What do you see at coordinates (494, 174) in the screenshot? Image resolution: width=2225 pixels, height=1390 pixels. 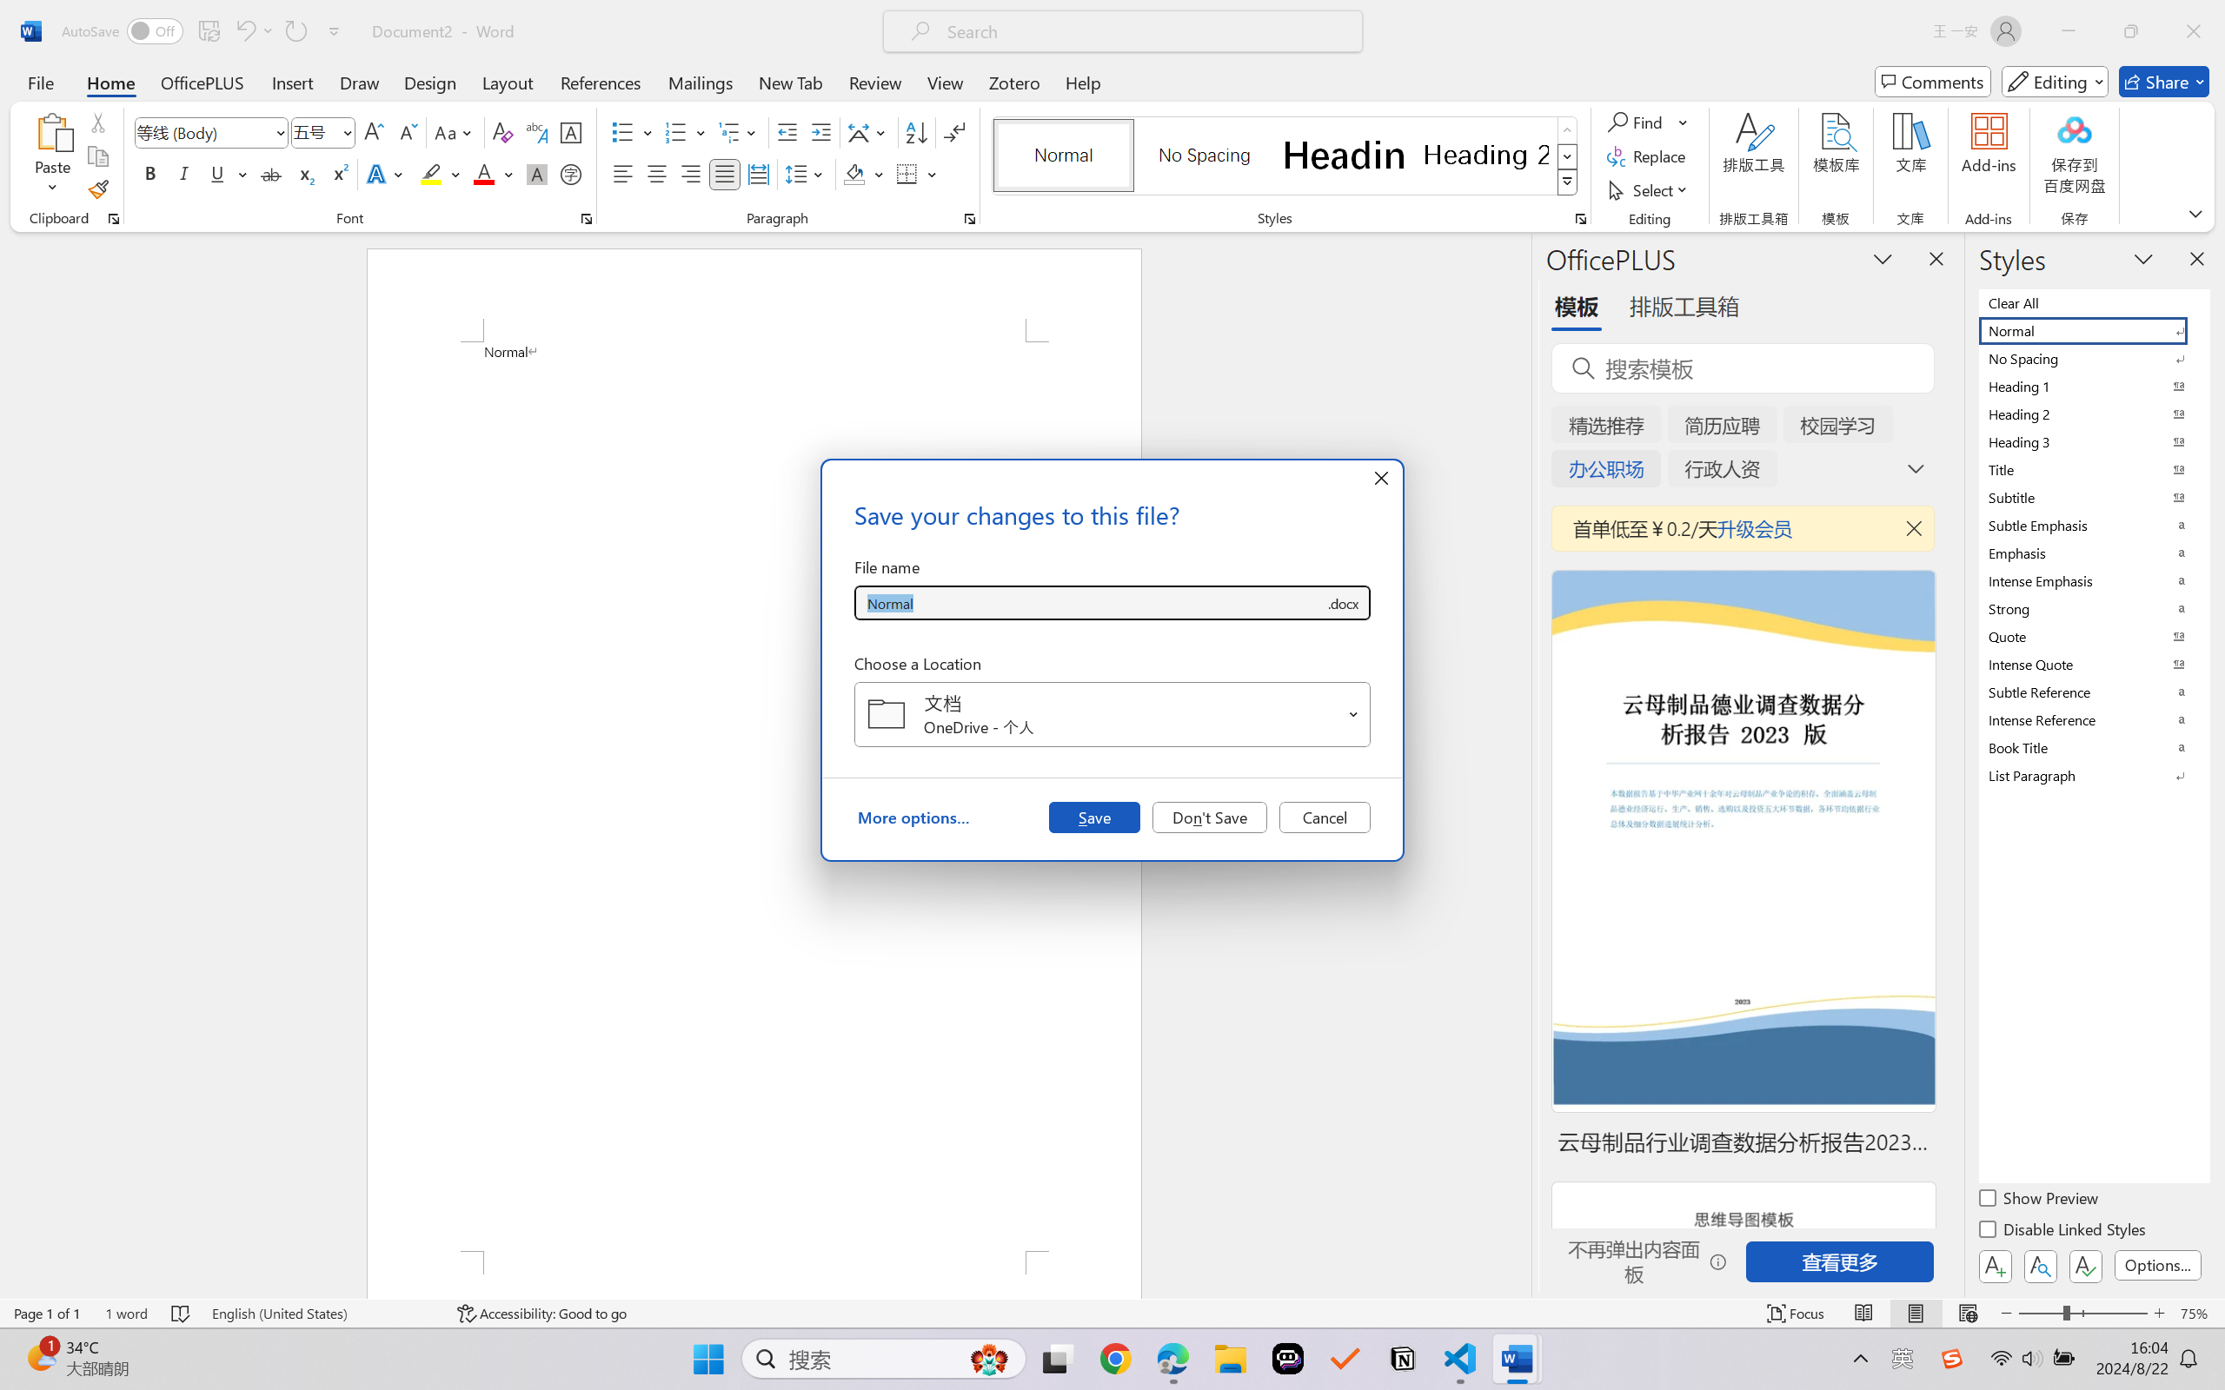 I see `Font Color` at bounding box center [494, 174].